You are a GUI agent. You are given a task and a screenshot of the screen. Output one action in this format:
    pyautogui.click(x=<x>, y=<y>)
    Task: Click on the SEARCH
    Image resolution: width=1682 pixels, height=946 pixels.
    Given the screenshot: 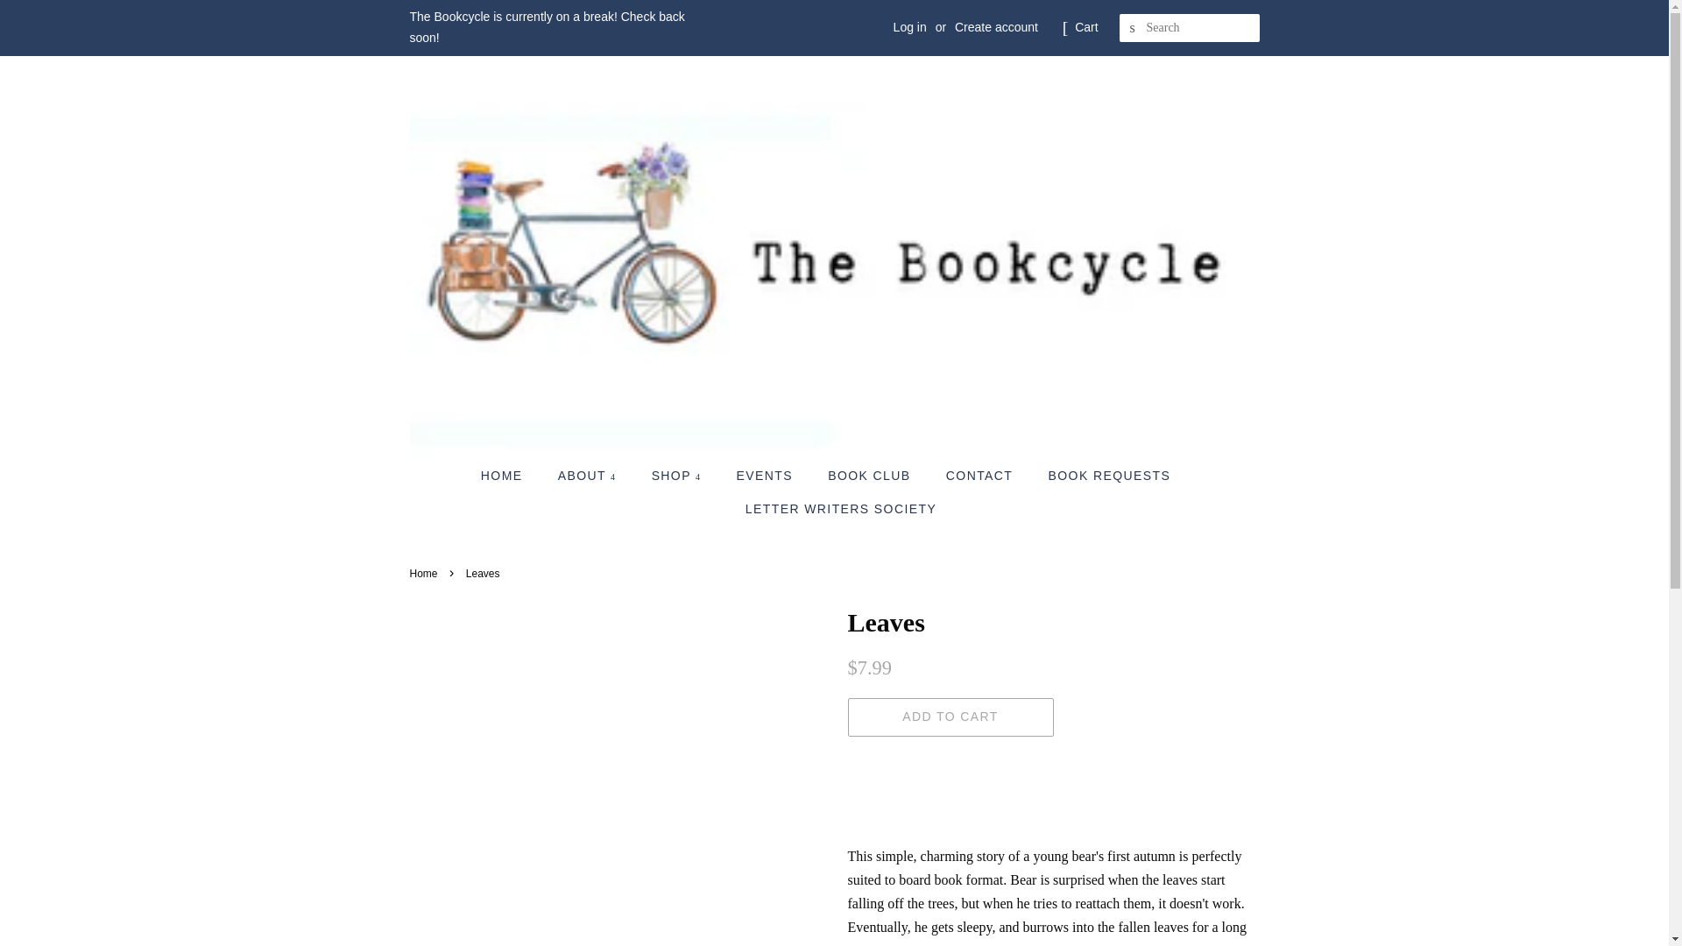 What is the action you would take?
    pyautogui.click(x=1134, y=28)
    